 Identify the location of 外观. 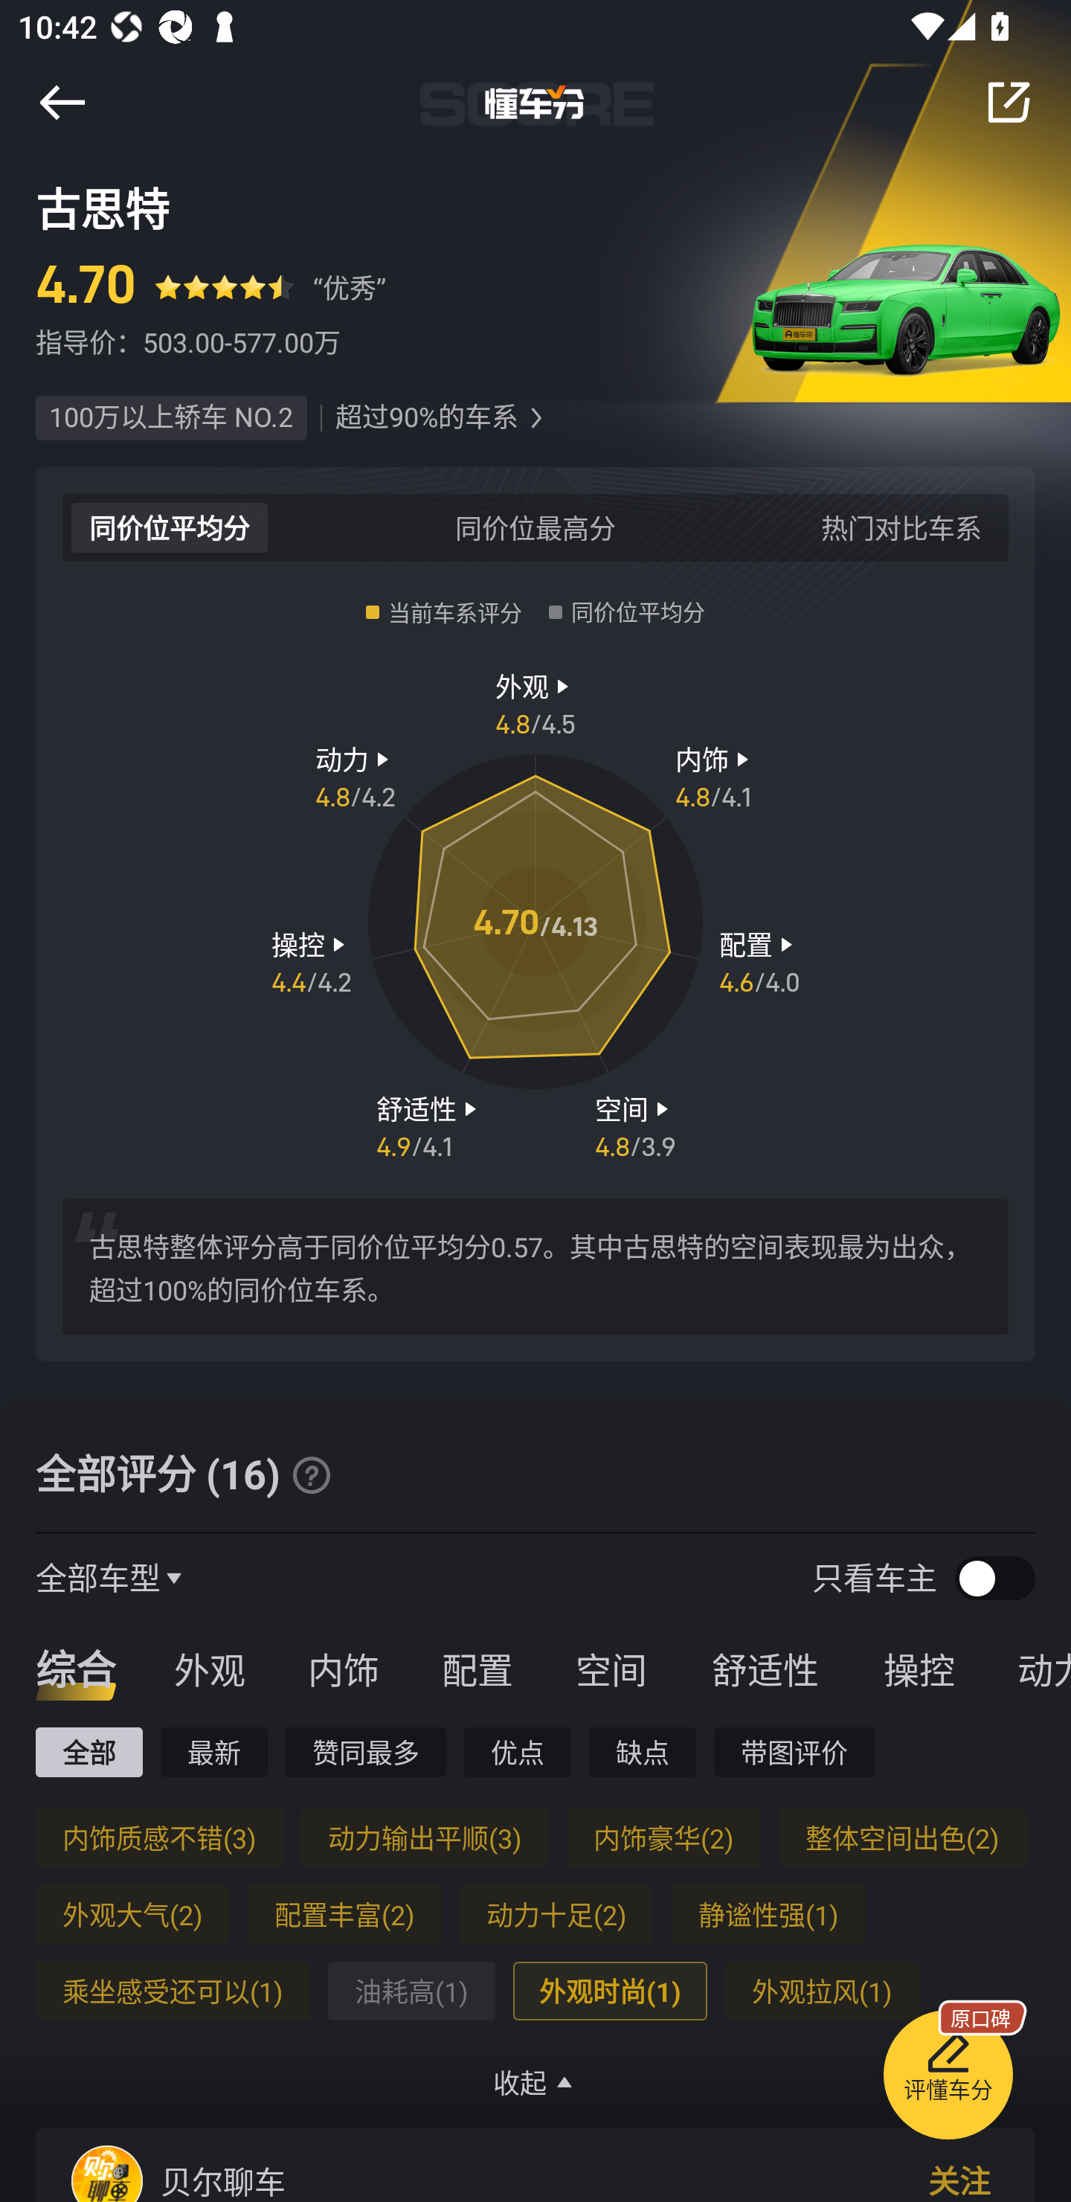
(209, 1669).